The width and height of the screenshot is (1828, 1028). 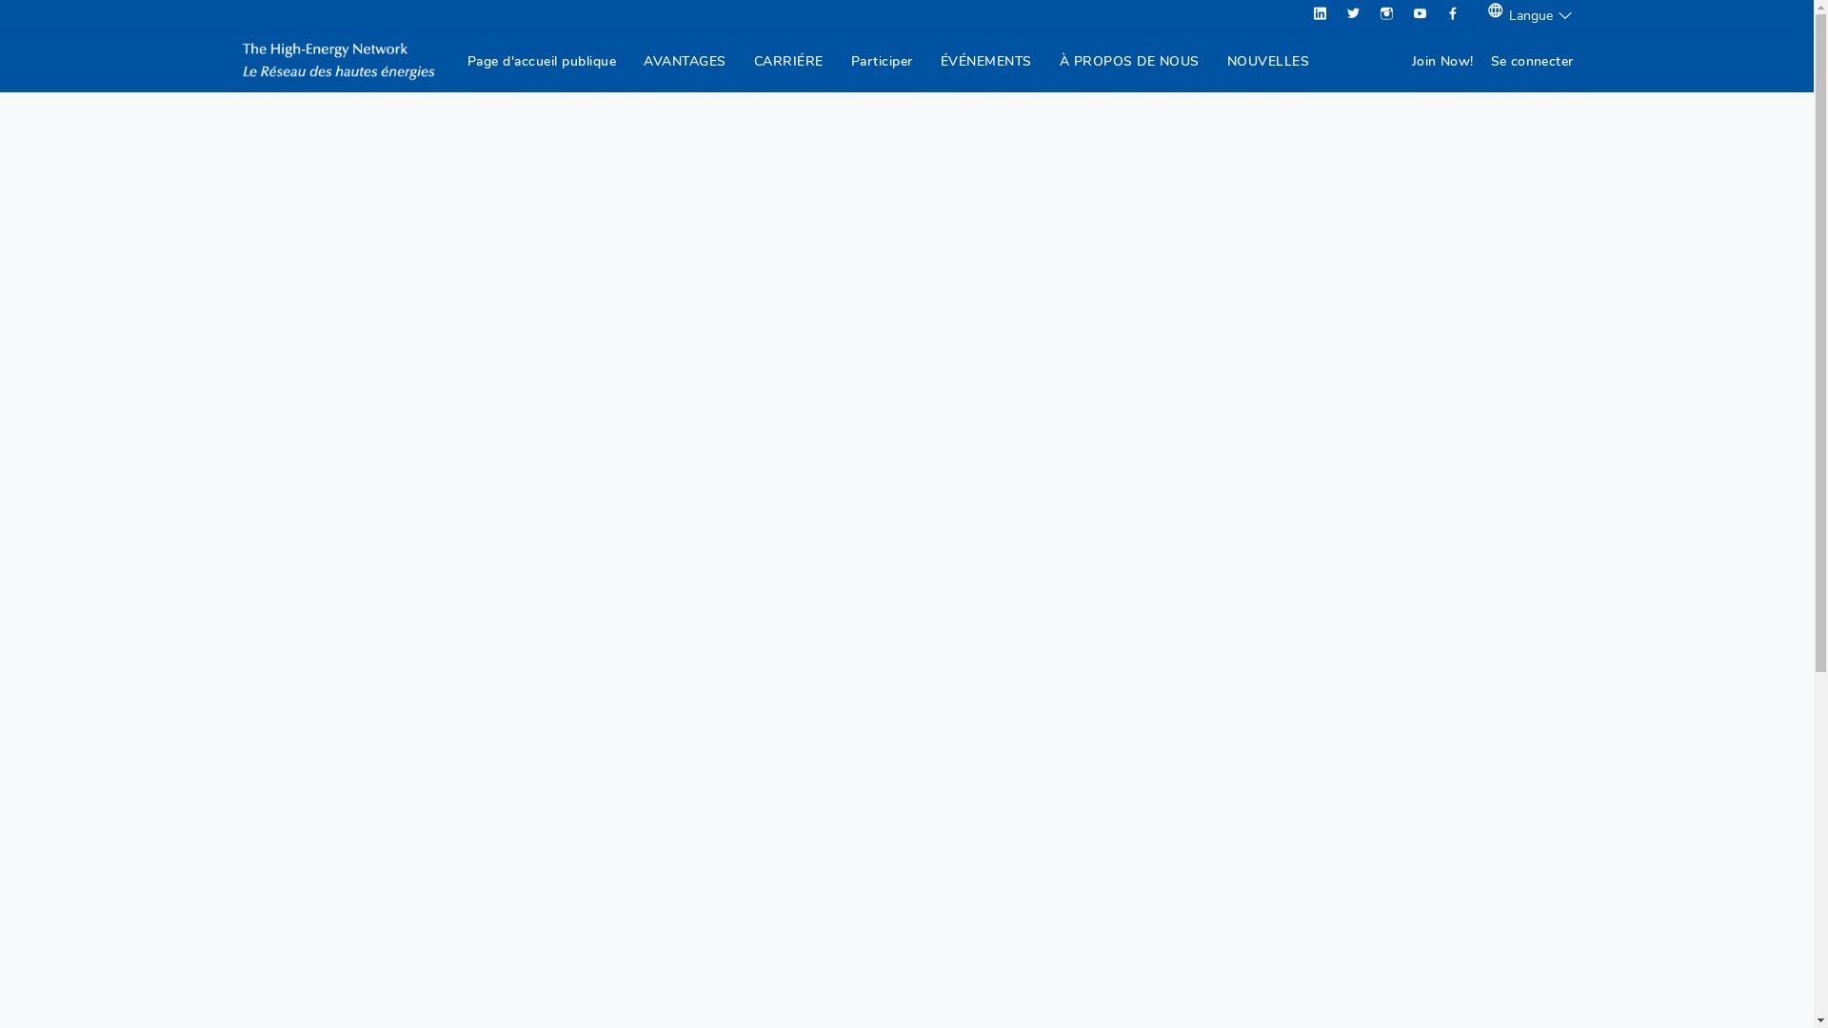 What do you see at coordinates (1268, 61) in the screenshot?
I see `NOUVELLES` at bounding box center [1268, 61].